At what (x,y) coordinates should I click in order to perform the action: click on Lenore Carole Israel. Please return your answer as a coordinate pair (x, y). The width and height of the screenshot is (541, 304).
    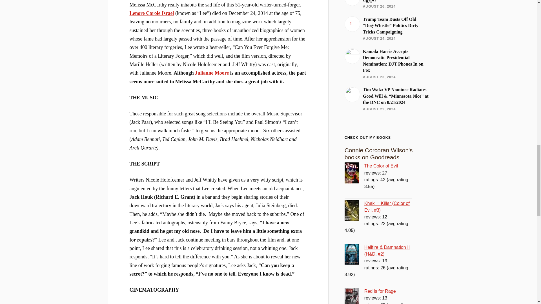
    Looking at the image, I should click on (152, 13).